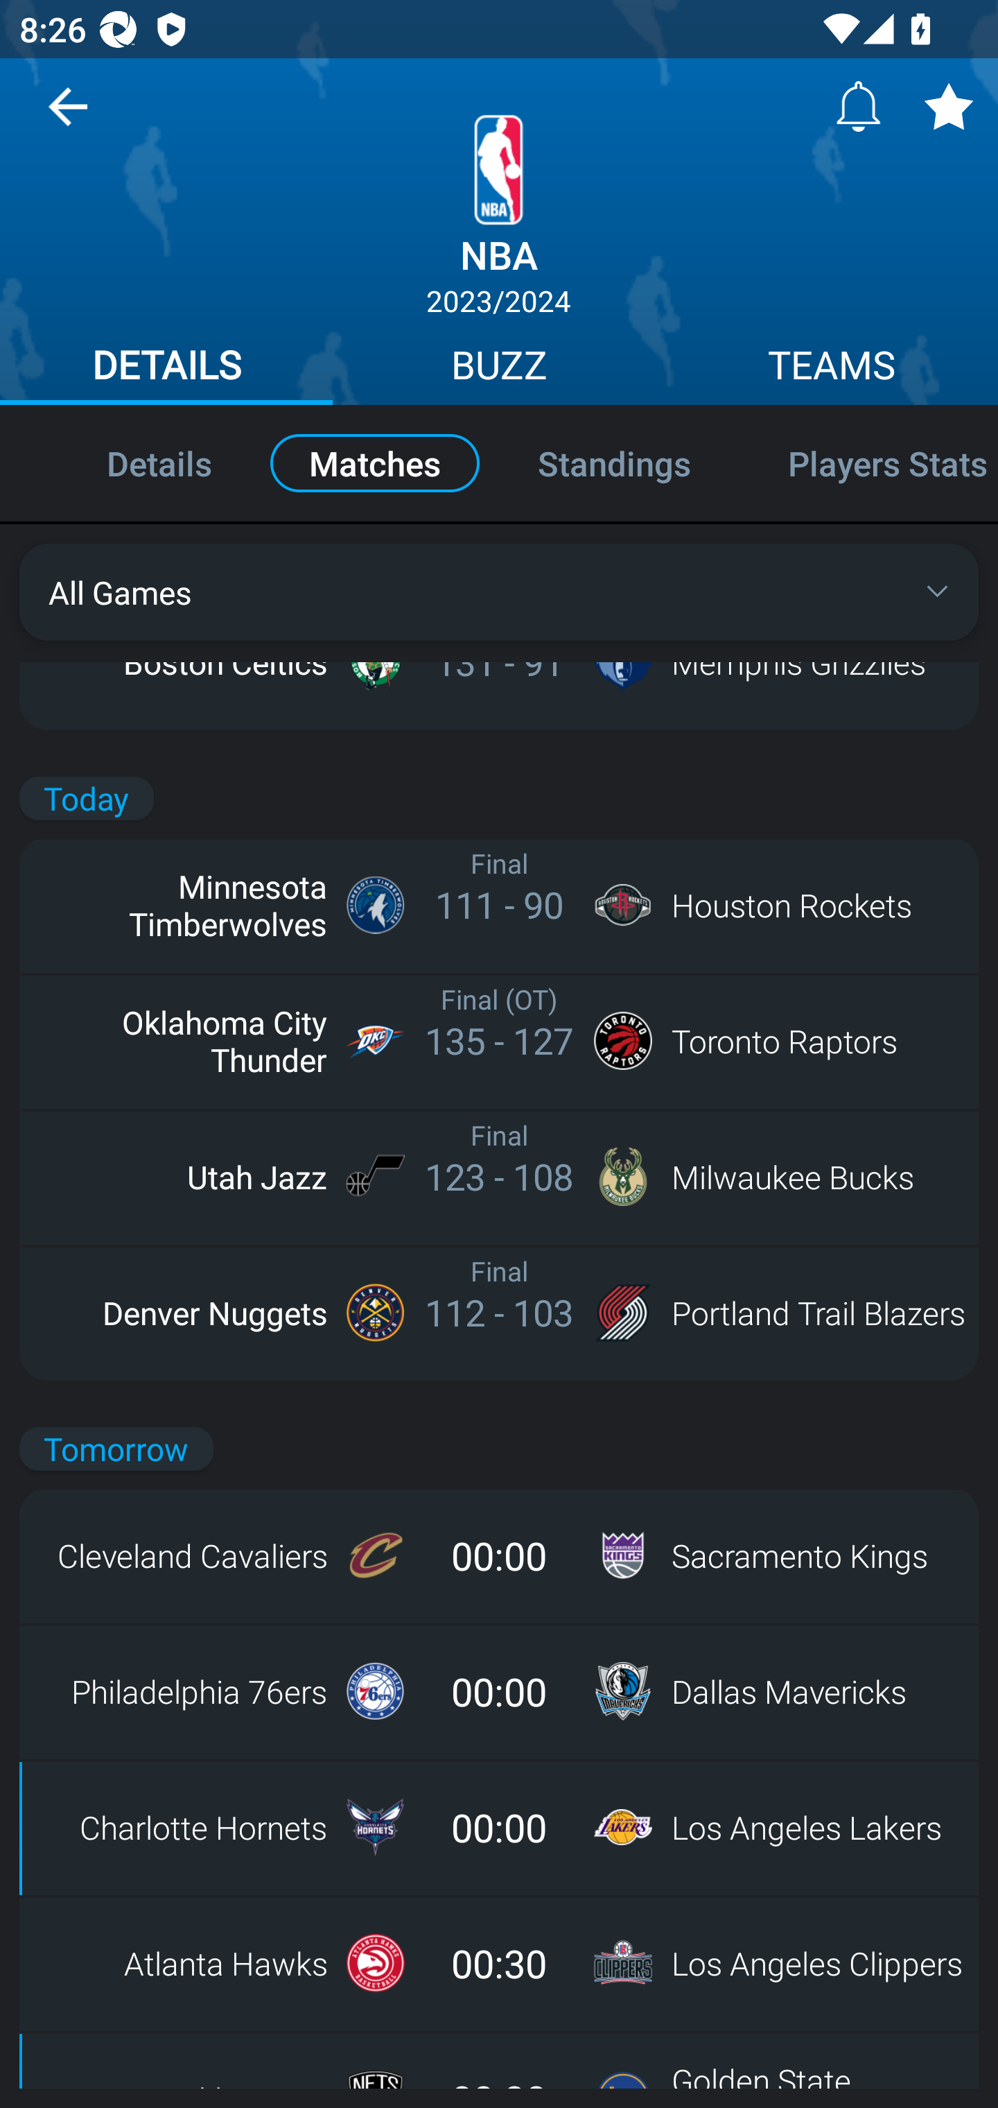 This screenshot has width=998, height=2108. What do you see at coordinates (130, 462) in the screenshot?
I see `Details` at bounding box center [130, 462].